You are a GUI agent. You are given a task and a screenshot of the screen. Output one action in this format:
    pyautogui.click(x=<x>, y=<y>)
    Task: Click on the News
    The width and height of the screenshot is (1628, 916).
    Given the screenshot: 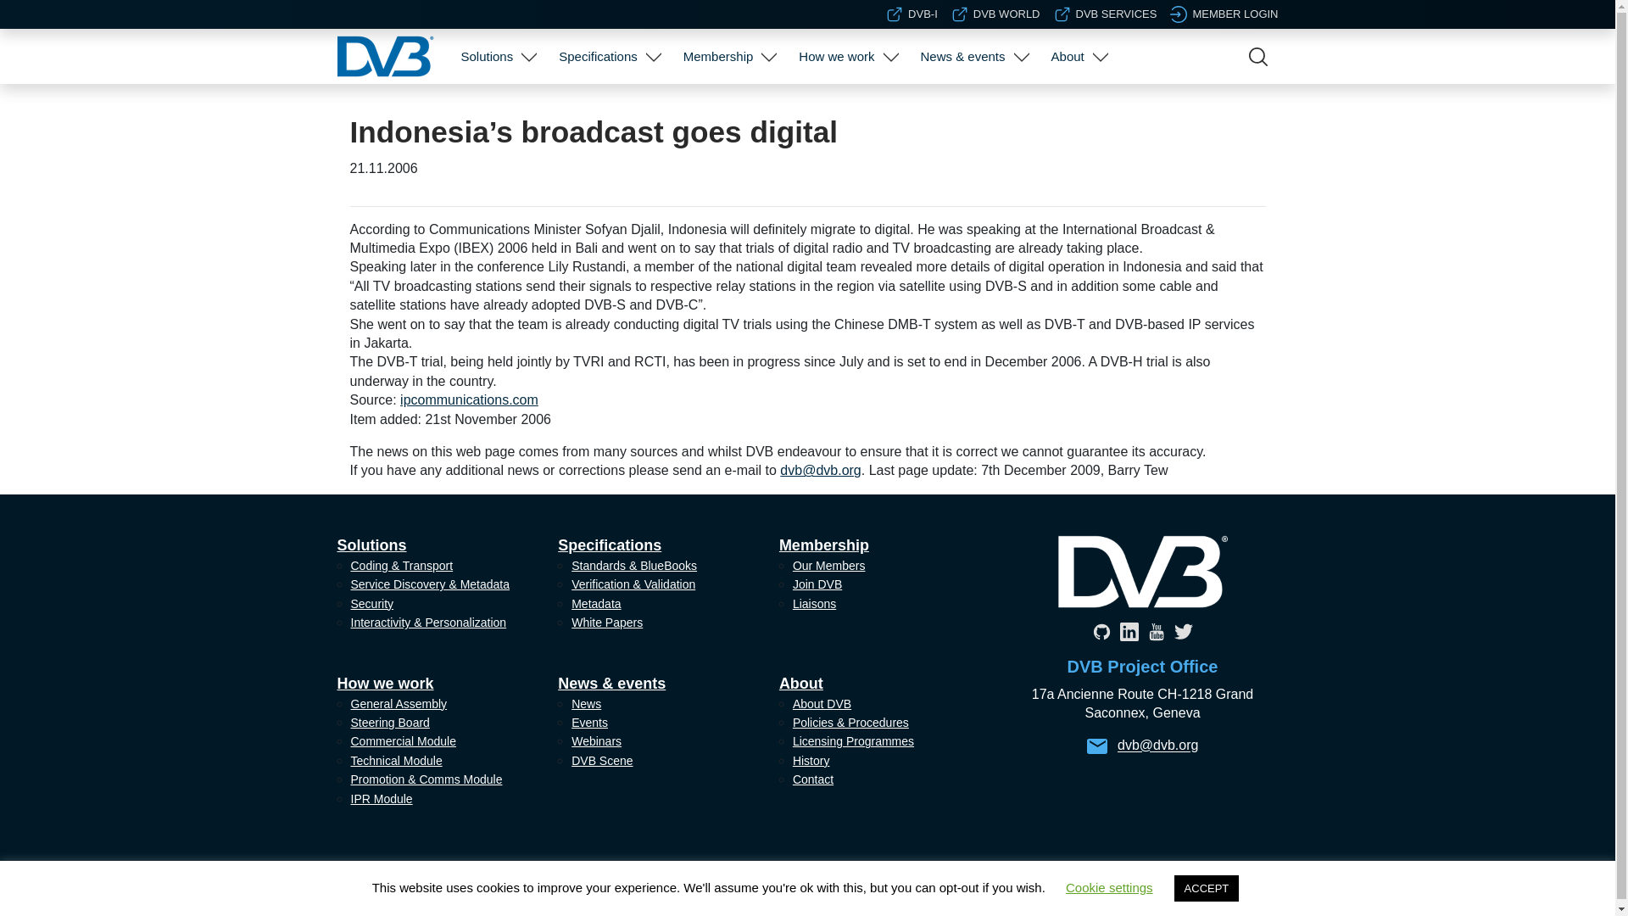 What is the action you would take?
    pyautogui.click(x=972, y=107)
    